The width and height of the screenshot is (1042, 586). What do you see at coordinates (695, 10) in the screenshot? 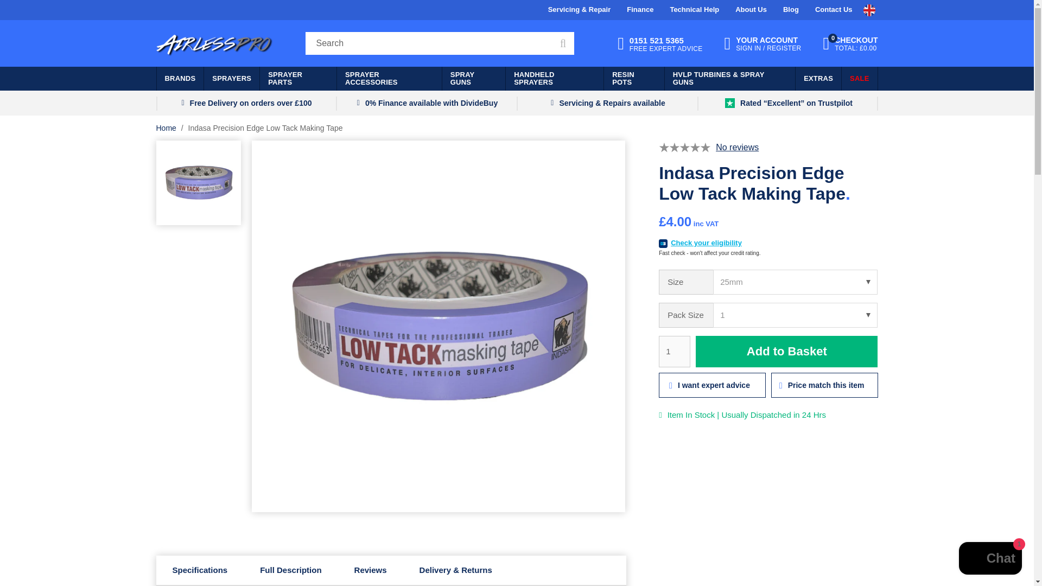
I see `Home` at bounding box center [695, 10].